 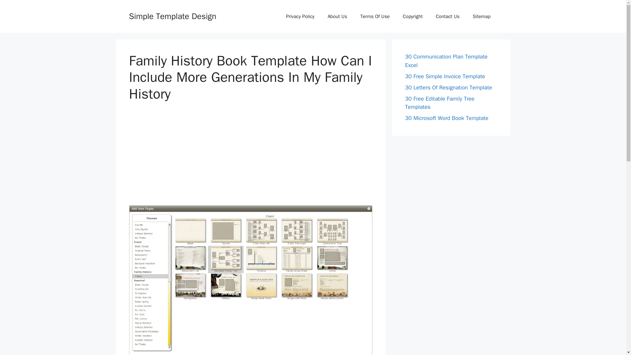 I want to click on About Us, so click(x=337, y=16).